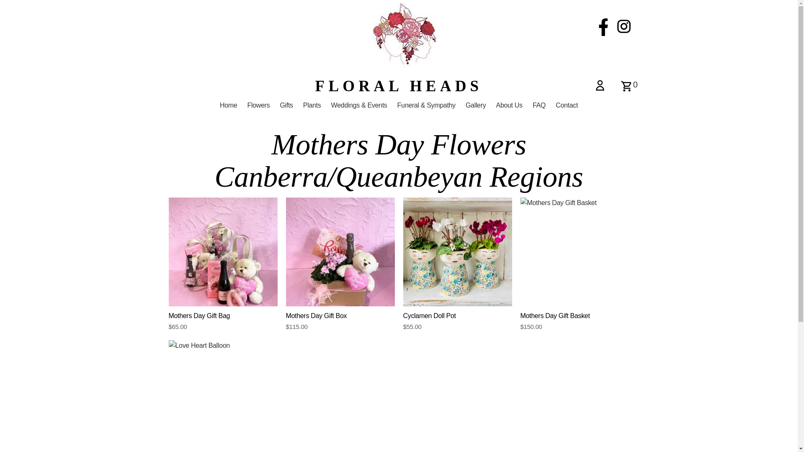 The image size is (804, 452). Describe the element at coordinates (258, 105) in the screenshot. I see `Flowers` at that location.